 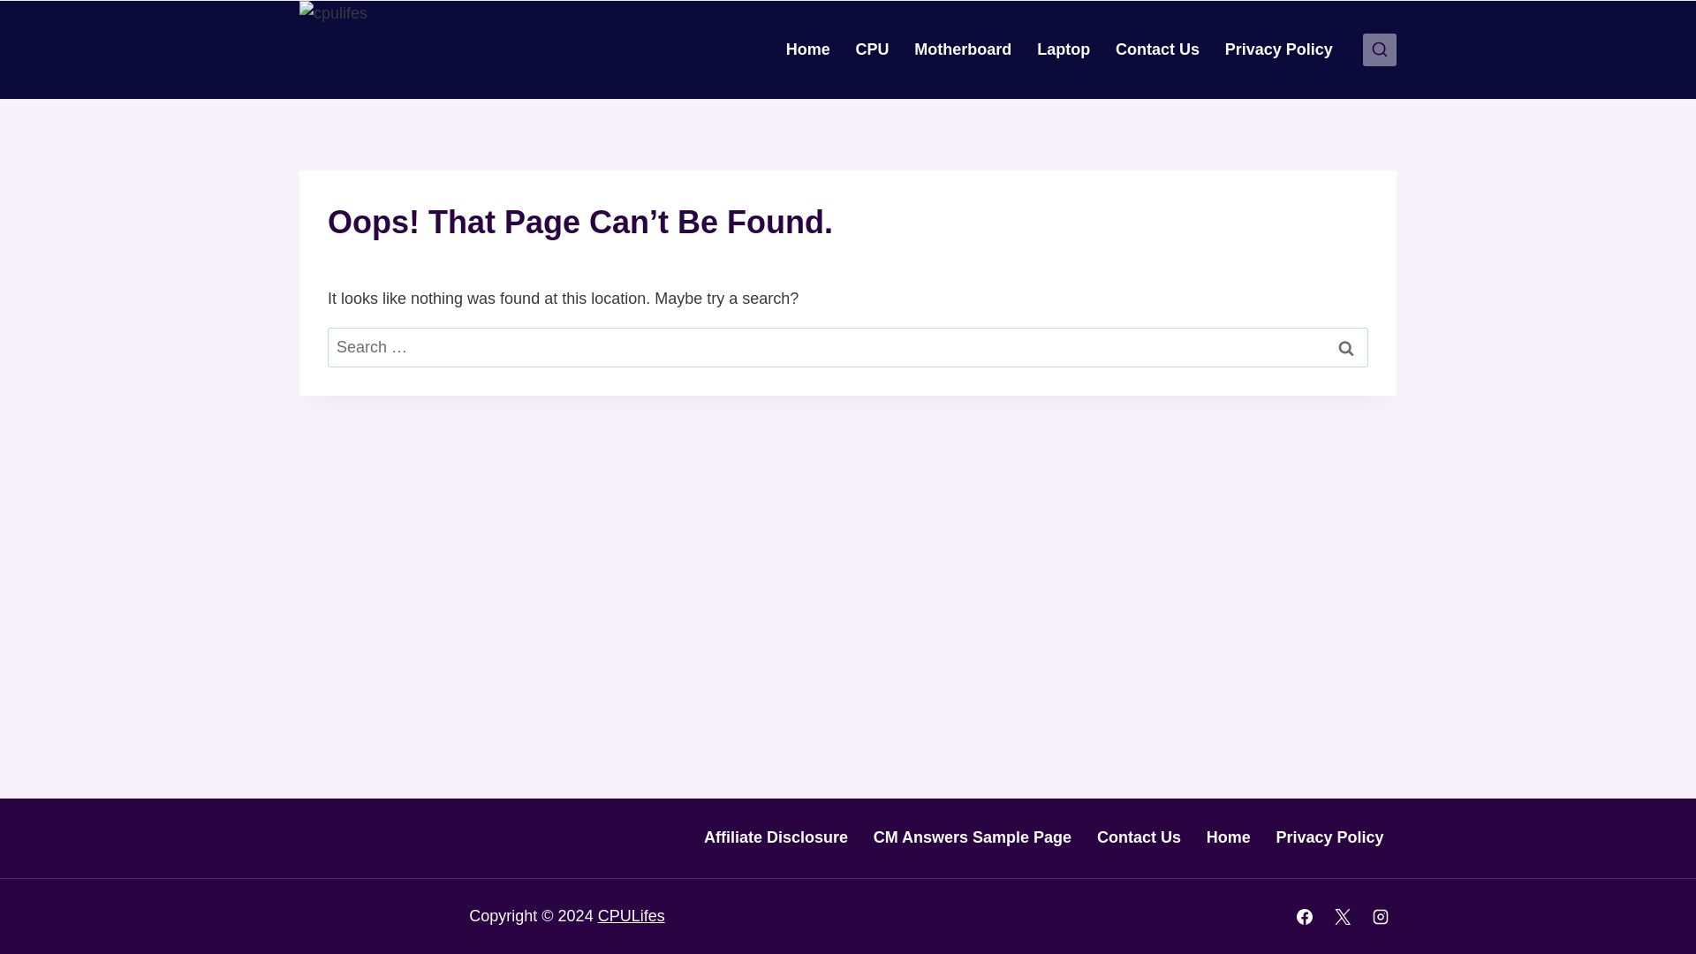 I want to click on Home, so click(x=1228, y=839).